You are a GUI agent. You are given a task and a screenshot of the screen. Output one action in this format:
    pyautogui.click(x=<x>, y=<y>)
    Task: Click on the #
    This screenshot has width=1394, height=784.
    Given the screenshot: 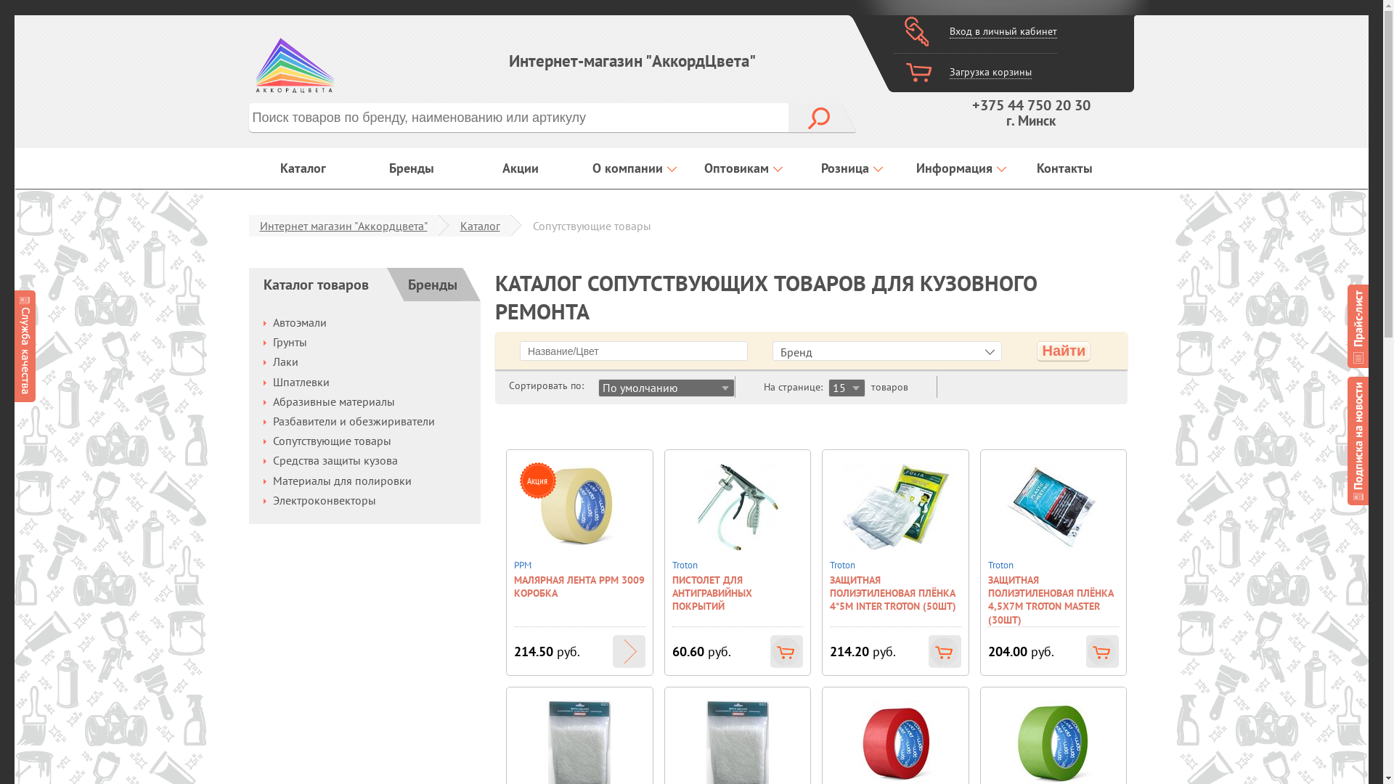 What is the action you would take?
    pyautogui.click(x=1358, y=440)
    